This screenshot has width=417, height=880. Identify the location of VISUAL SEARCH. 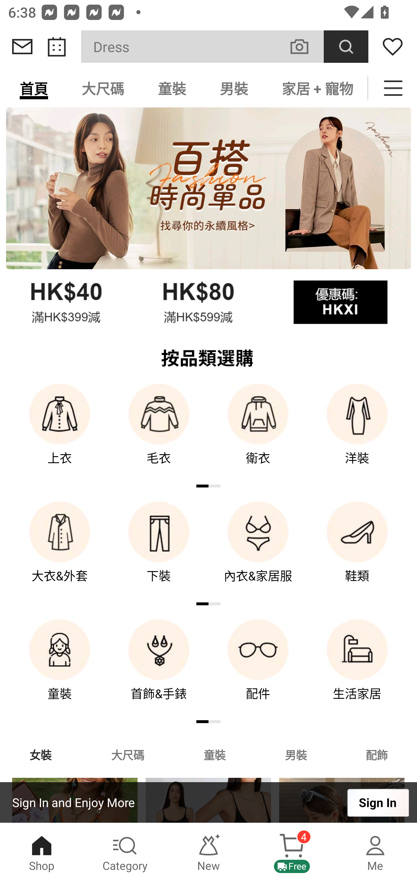
(305, 46).